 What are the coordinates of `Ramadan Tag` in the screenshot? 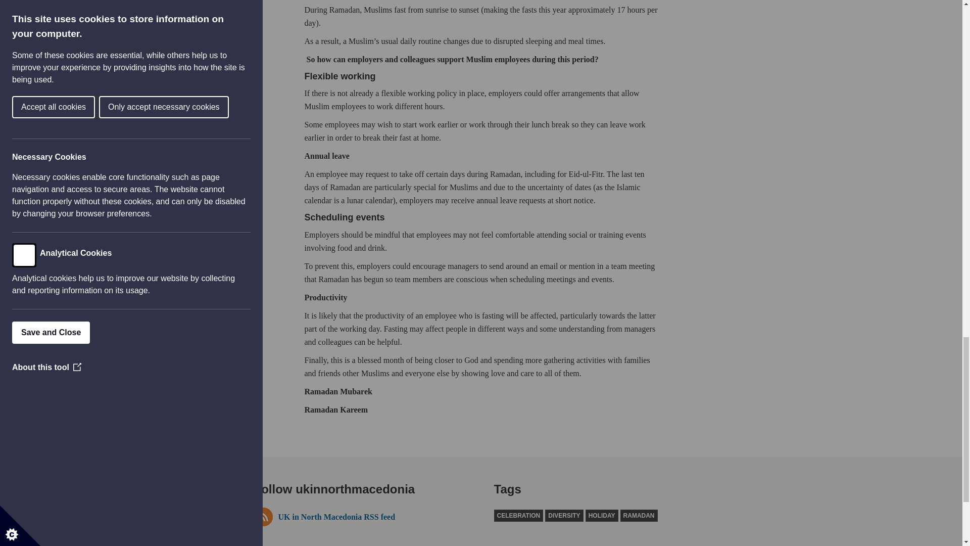 It's located at (639, 516).